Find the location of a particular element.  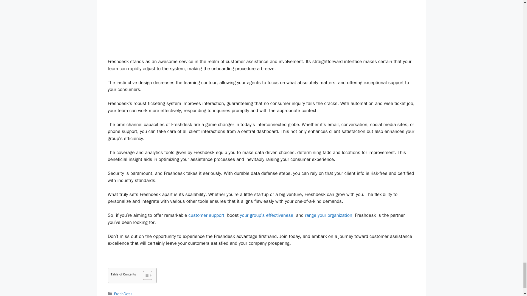

customer support is located at coordinates (206, 215).